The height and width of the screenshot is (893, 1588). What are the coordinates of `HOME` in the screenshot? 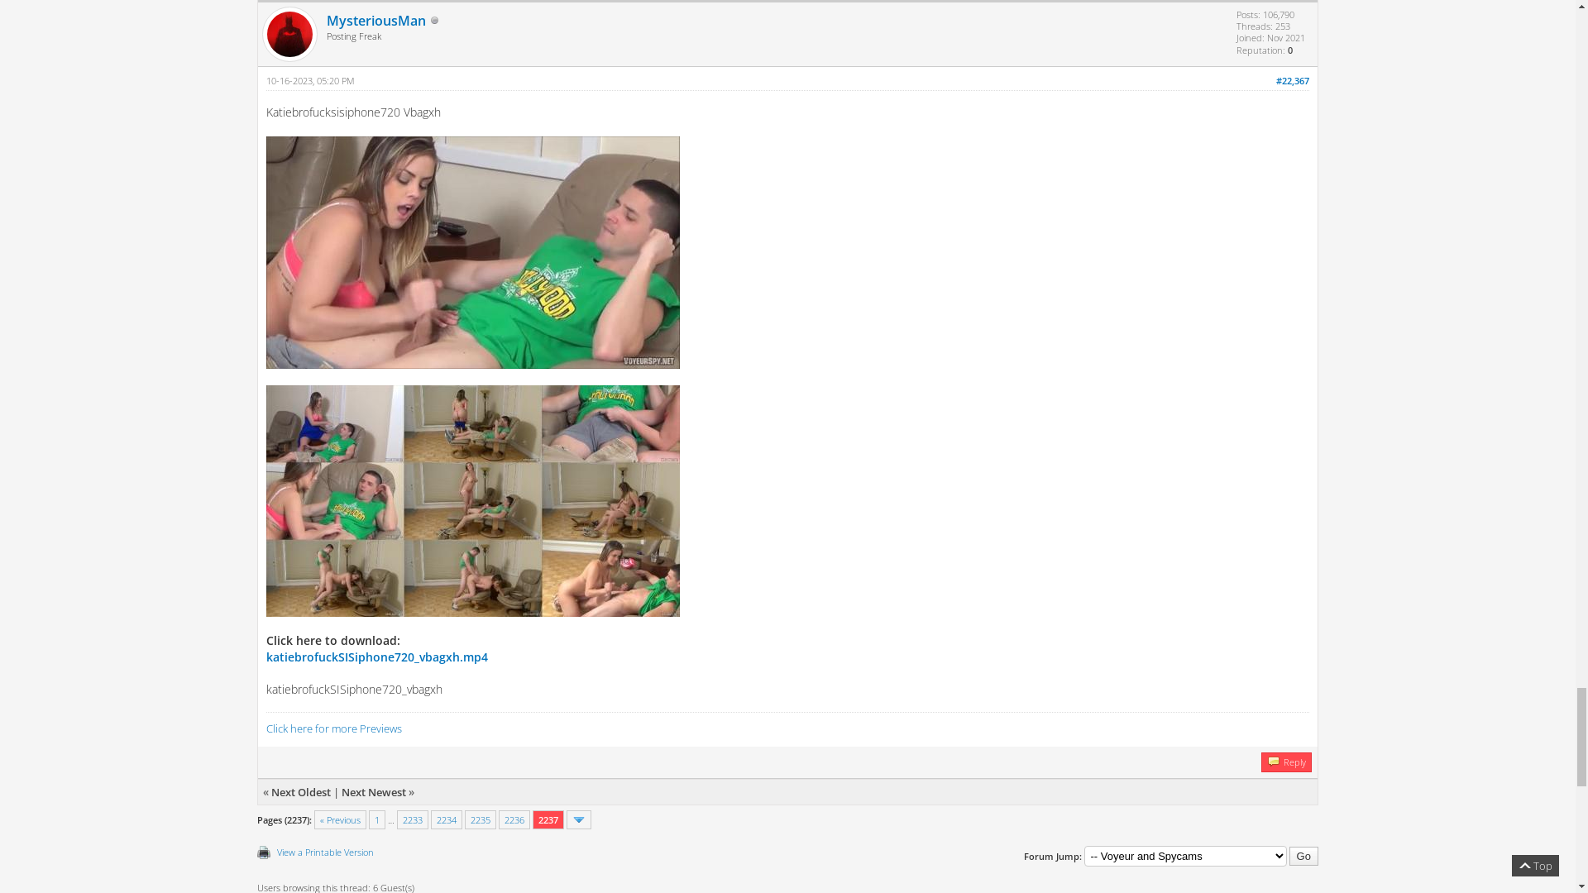 It's located at (124, 215).